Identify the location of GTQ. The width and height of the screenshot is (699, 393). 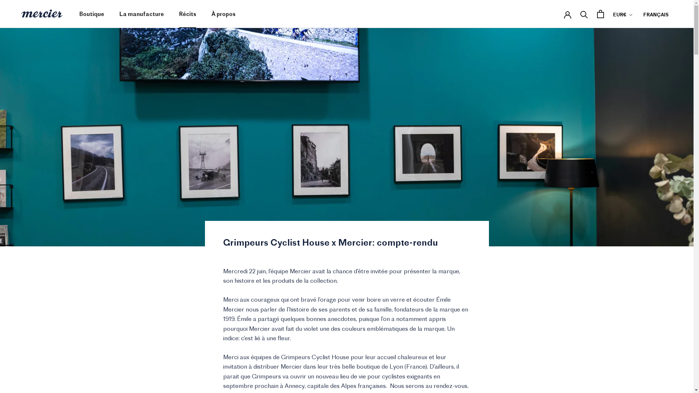
(636, 386).